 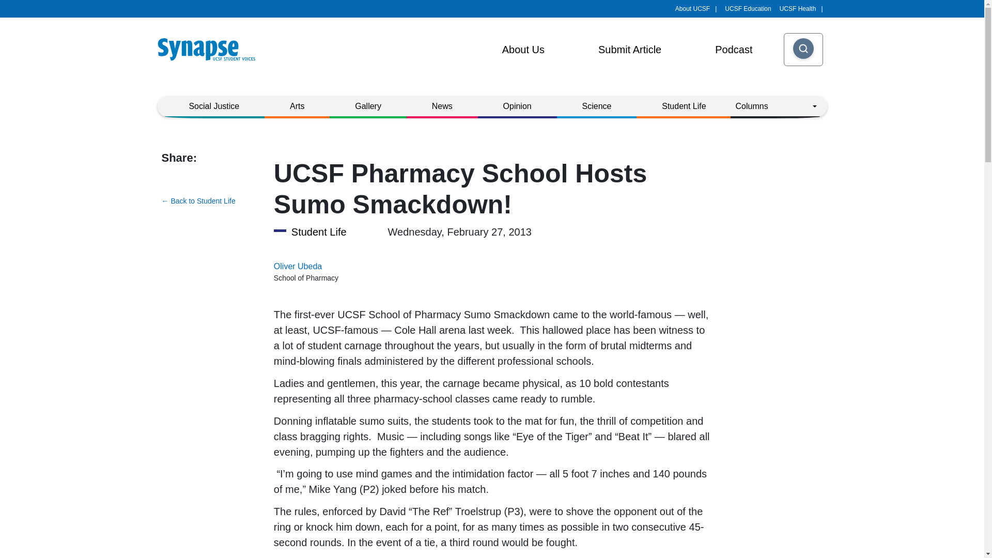 I want to click on UCSF Education, so click(x=748, y=8).